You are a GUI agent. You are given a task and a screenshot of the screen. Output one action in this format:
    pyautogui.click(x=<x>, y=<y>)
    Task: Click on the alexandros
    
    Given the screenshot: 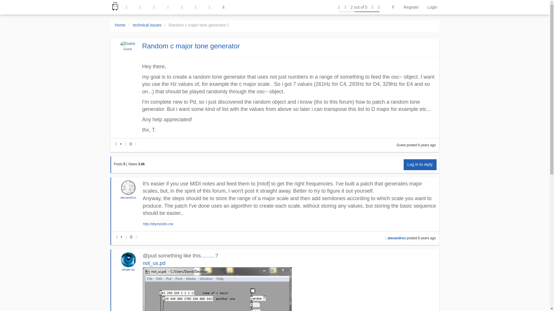 What is the action you would take?
    pyautogui.click(x=128, y=198)
    